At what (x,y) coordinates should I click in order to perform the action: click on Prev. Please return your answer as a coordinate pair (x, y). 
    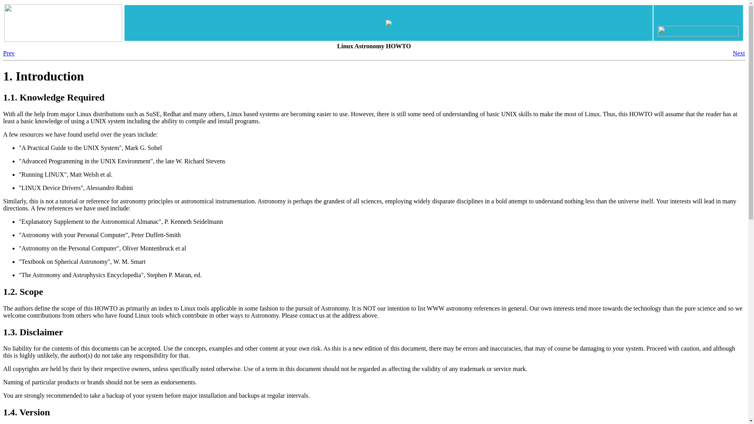
    Looking at the image, I should click on (9, 53).